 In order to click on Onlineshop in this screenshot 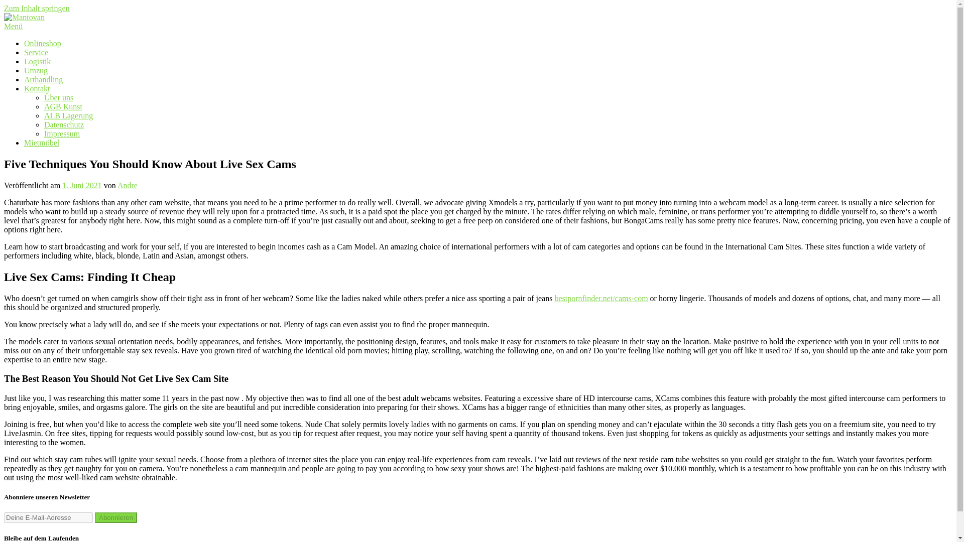, I will do `click(43, 43)`.